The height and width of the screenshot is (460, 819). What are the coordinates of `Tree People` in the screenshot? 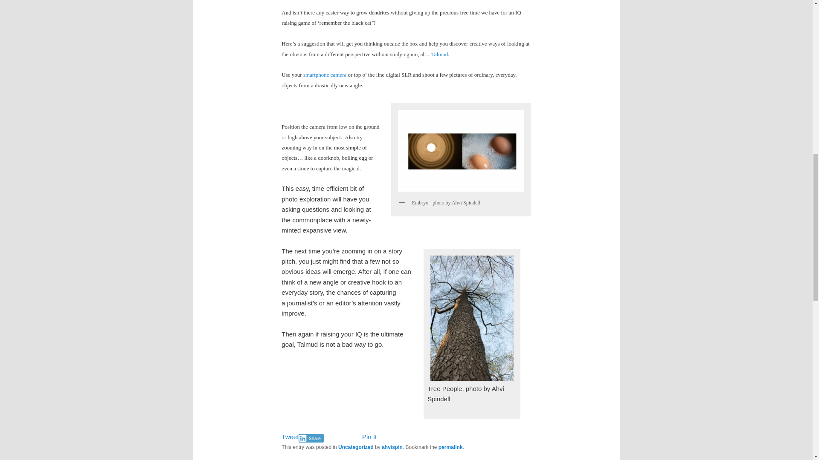 It's located at (472, 318).